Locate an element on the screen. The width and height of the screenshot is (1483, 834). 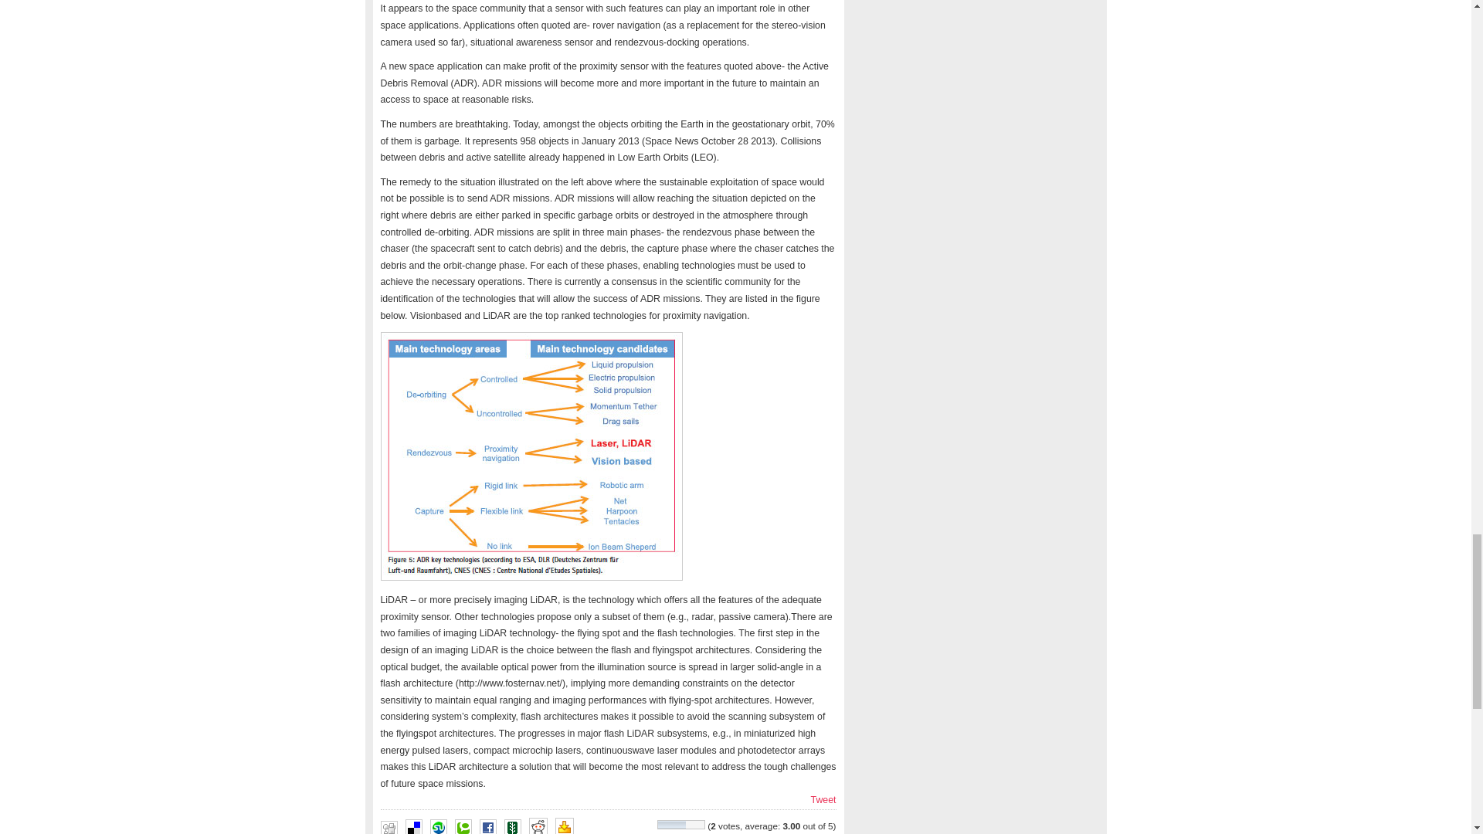
Digg this! is located at coordinates (388, 827).